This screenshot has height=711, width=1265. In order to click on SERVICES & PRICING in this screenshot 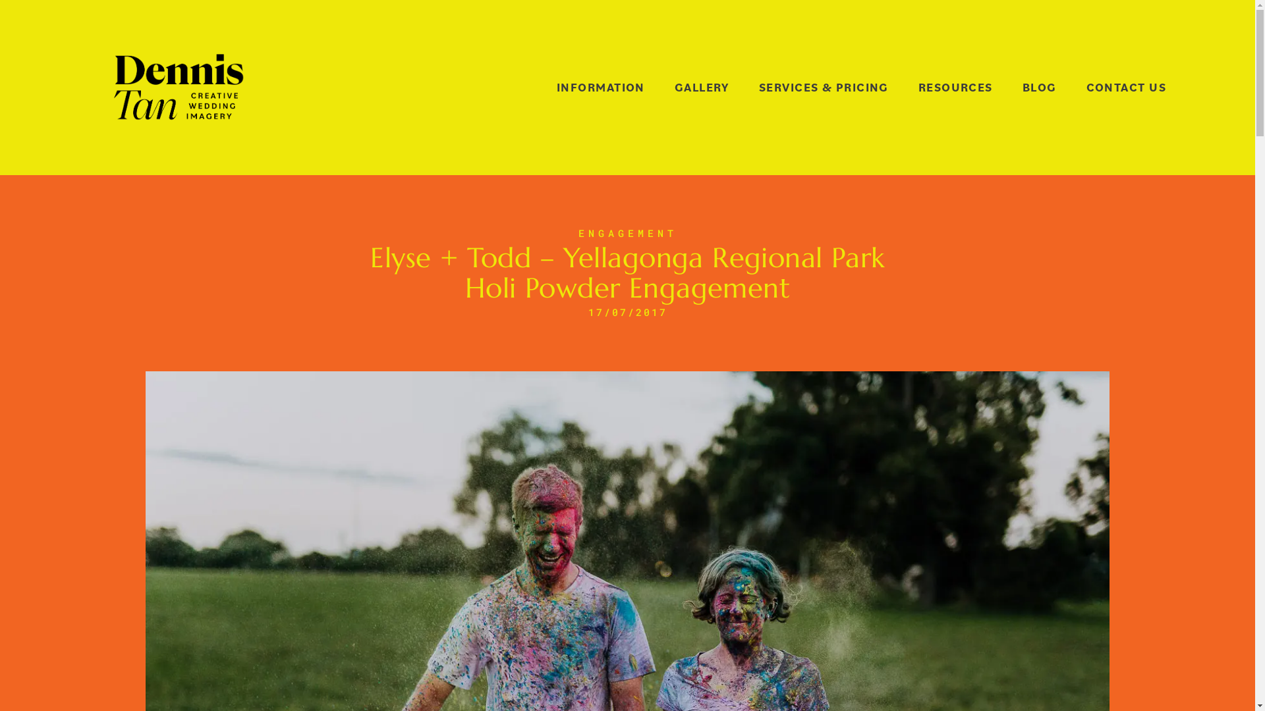, I will do `click(824, 88)`.